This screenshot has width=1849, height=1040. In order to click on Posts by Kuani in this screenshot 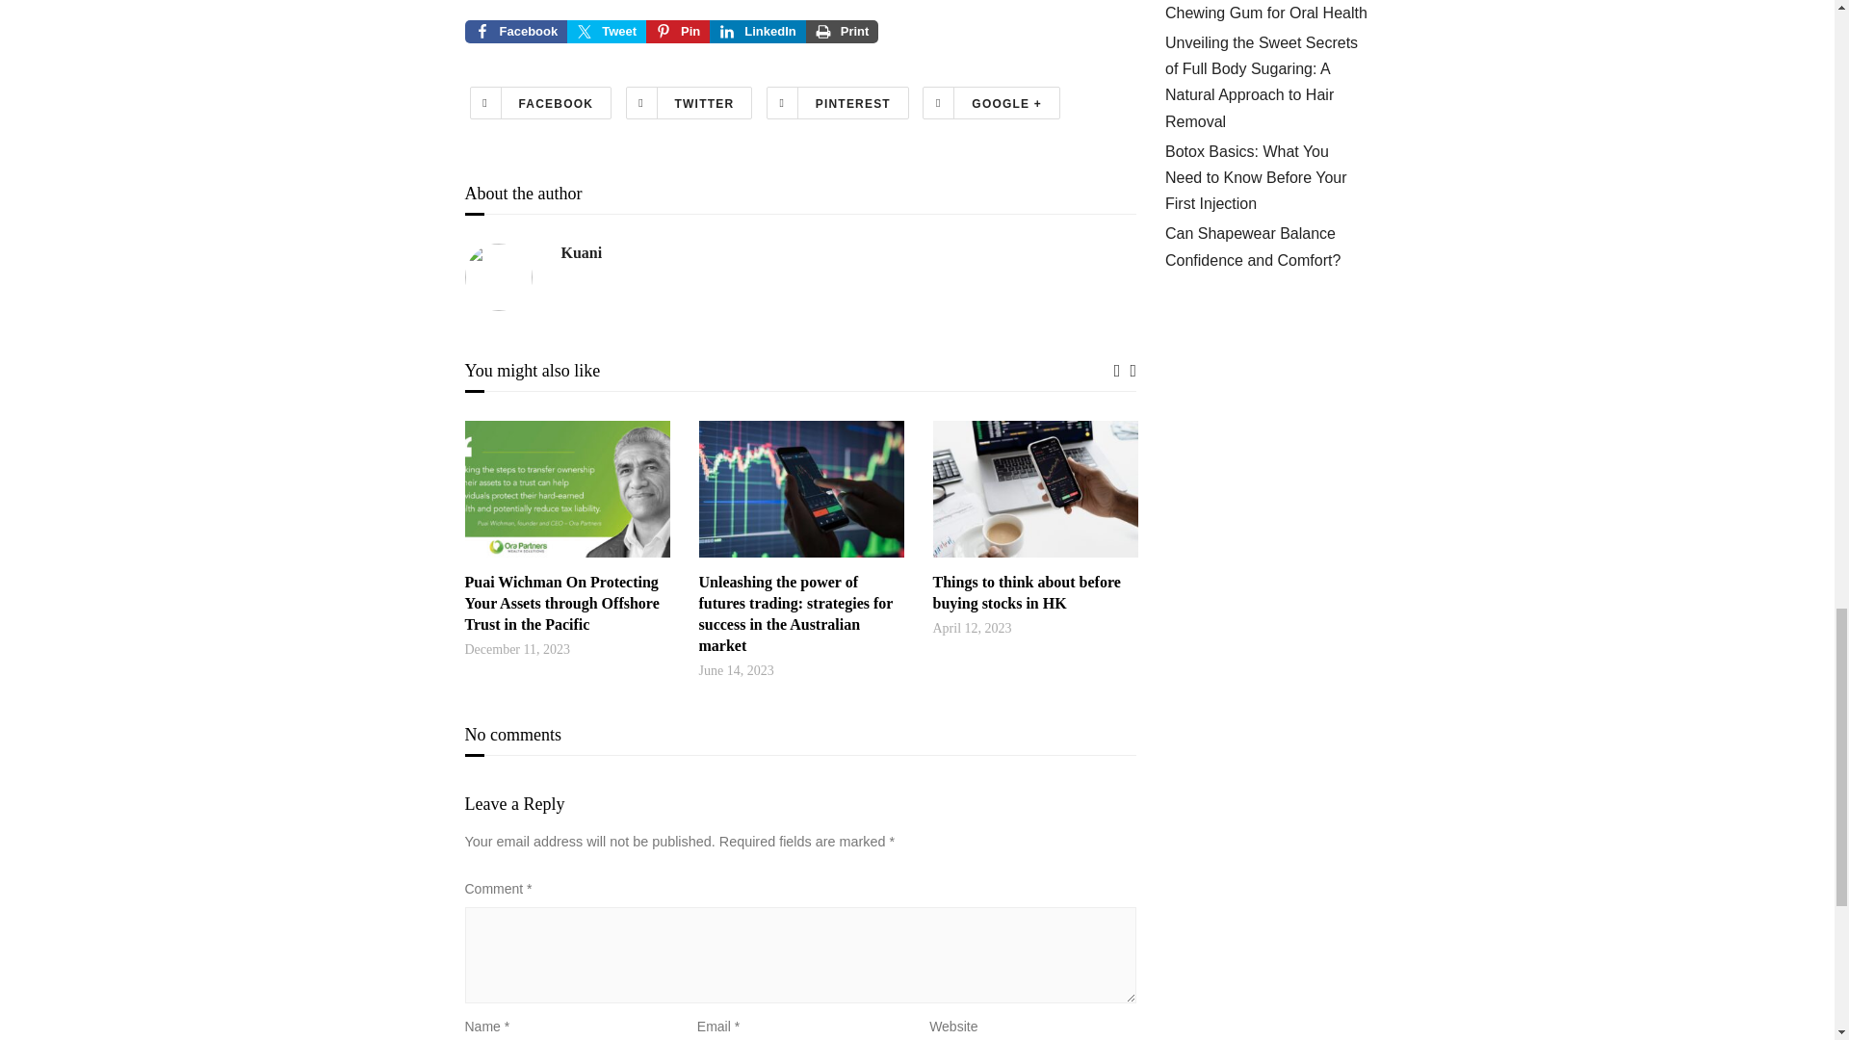, I will do `click(581, 252)`.